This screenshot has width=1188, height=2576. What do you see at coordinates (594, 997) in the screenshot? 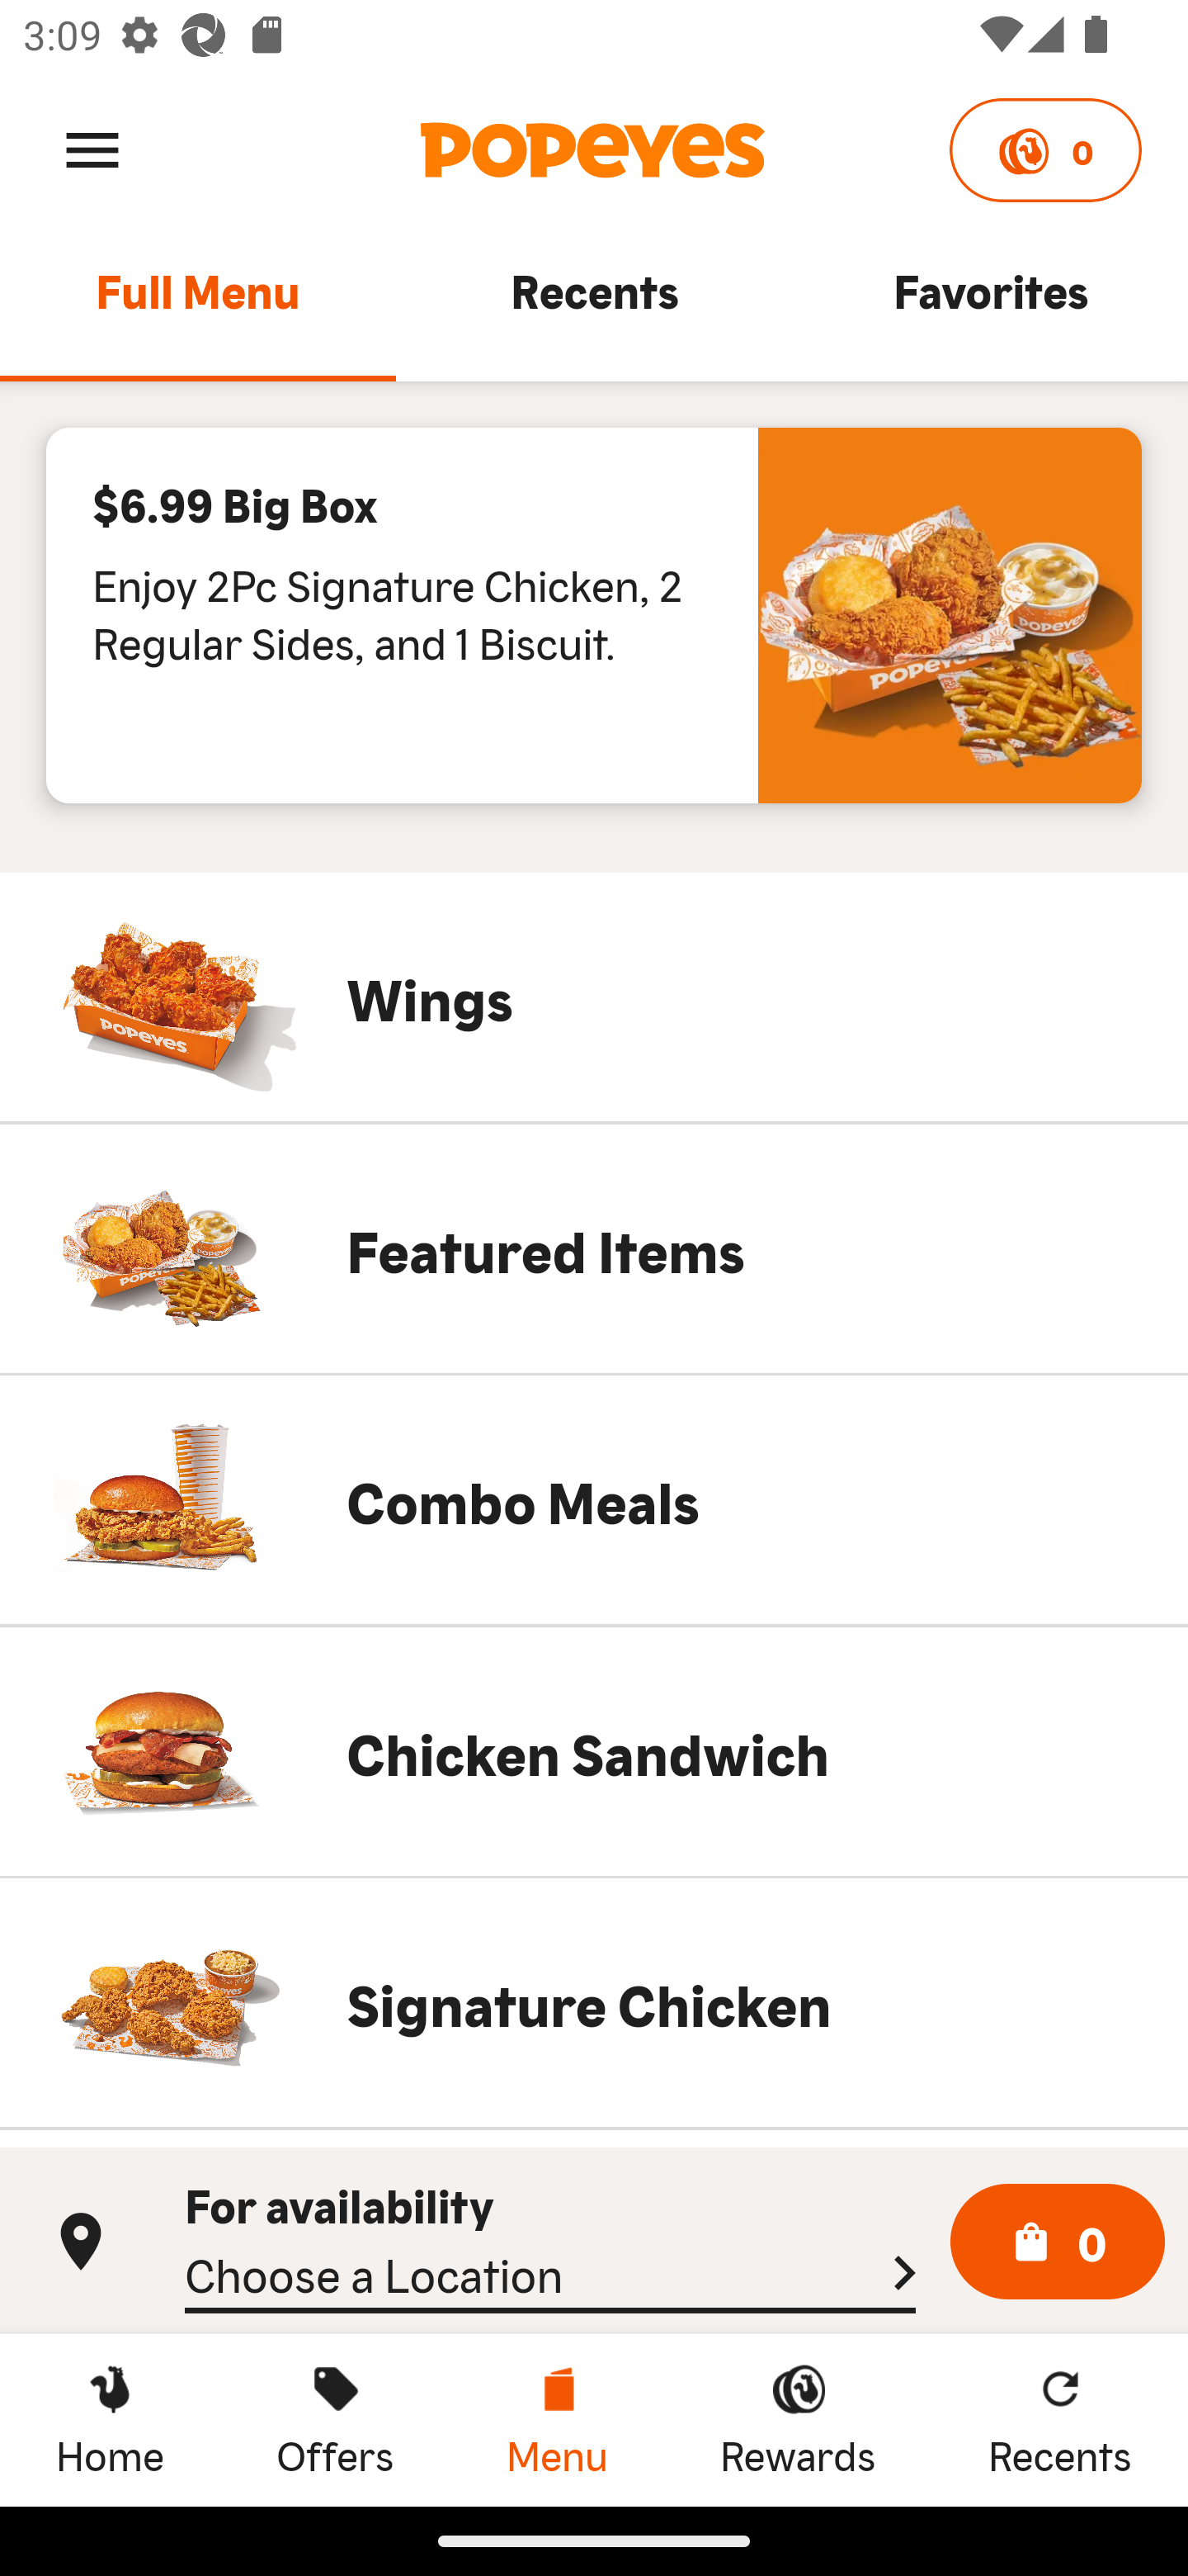
I see `Wings, Wings Wings Wings` at bounding box center [594, 997].